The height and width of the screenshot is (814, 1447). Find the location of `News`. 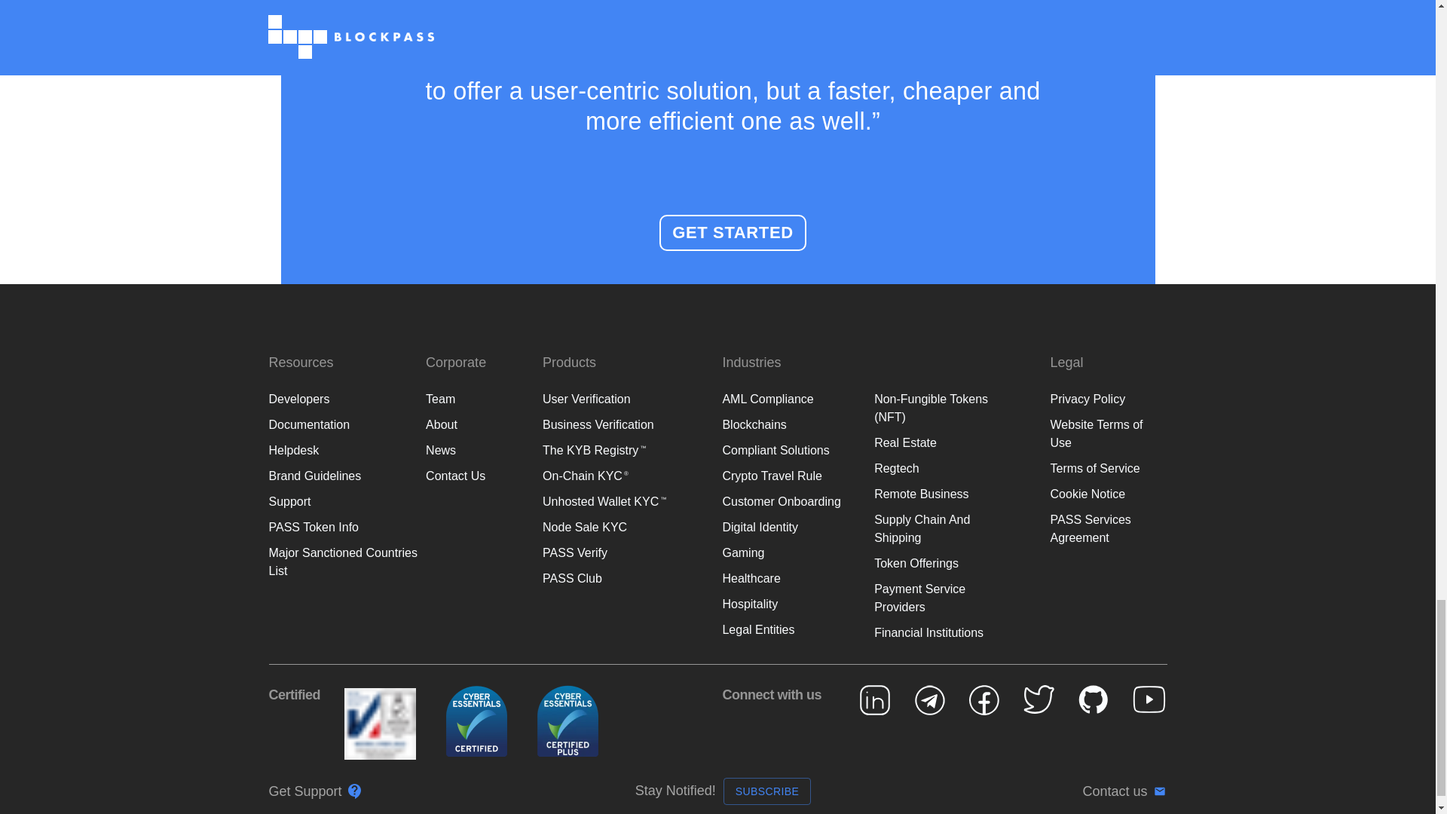

News is located at coordinates (440, 449).